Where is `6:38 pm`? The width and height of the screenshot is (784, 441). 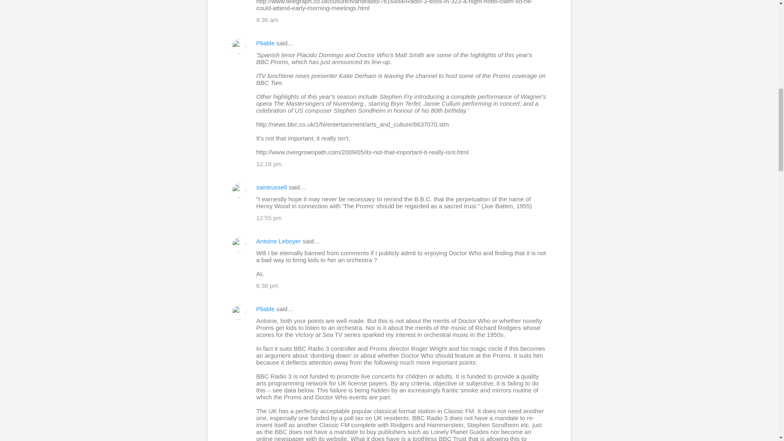
6:38 pm is located at coordinates (267, 286).